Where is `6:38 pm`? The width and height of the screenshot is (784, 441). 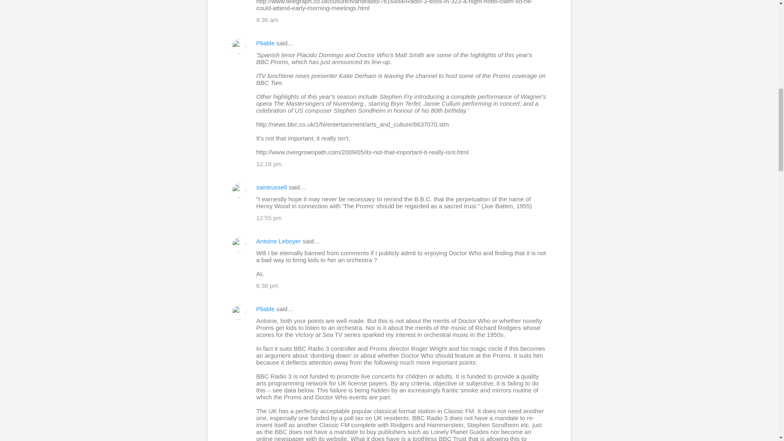
6:38 pm is located at coordinates (267, 286).